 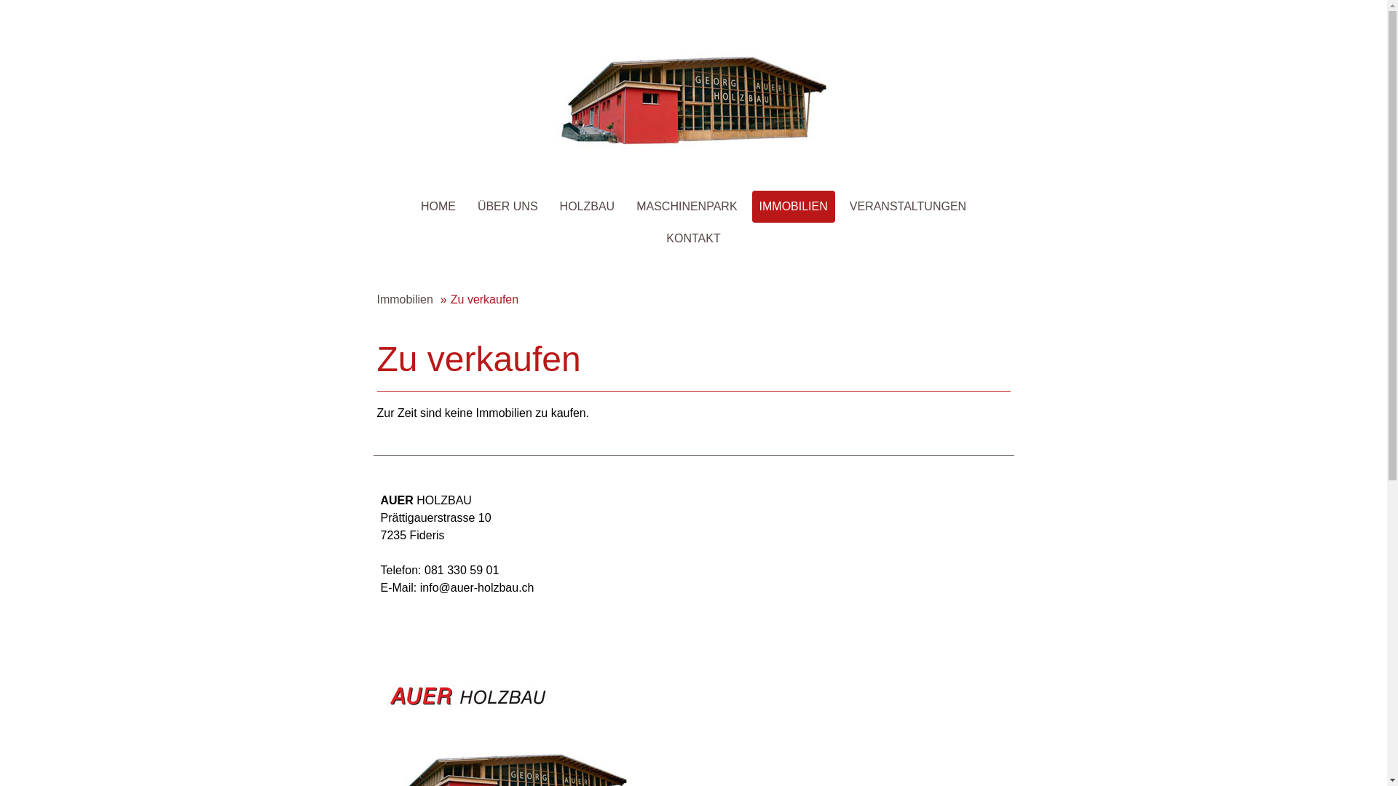 I want to click on HOLZBAU, so click(x=588, y=207).